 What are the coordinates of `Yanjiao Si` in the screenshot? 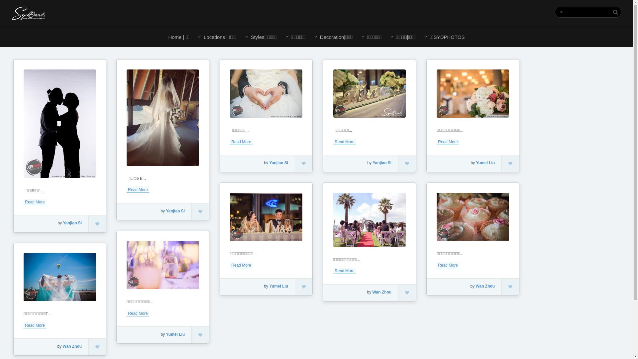 It's located at (278, 163).